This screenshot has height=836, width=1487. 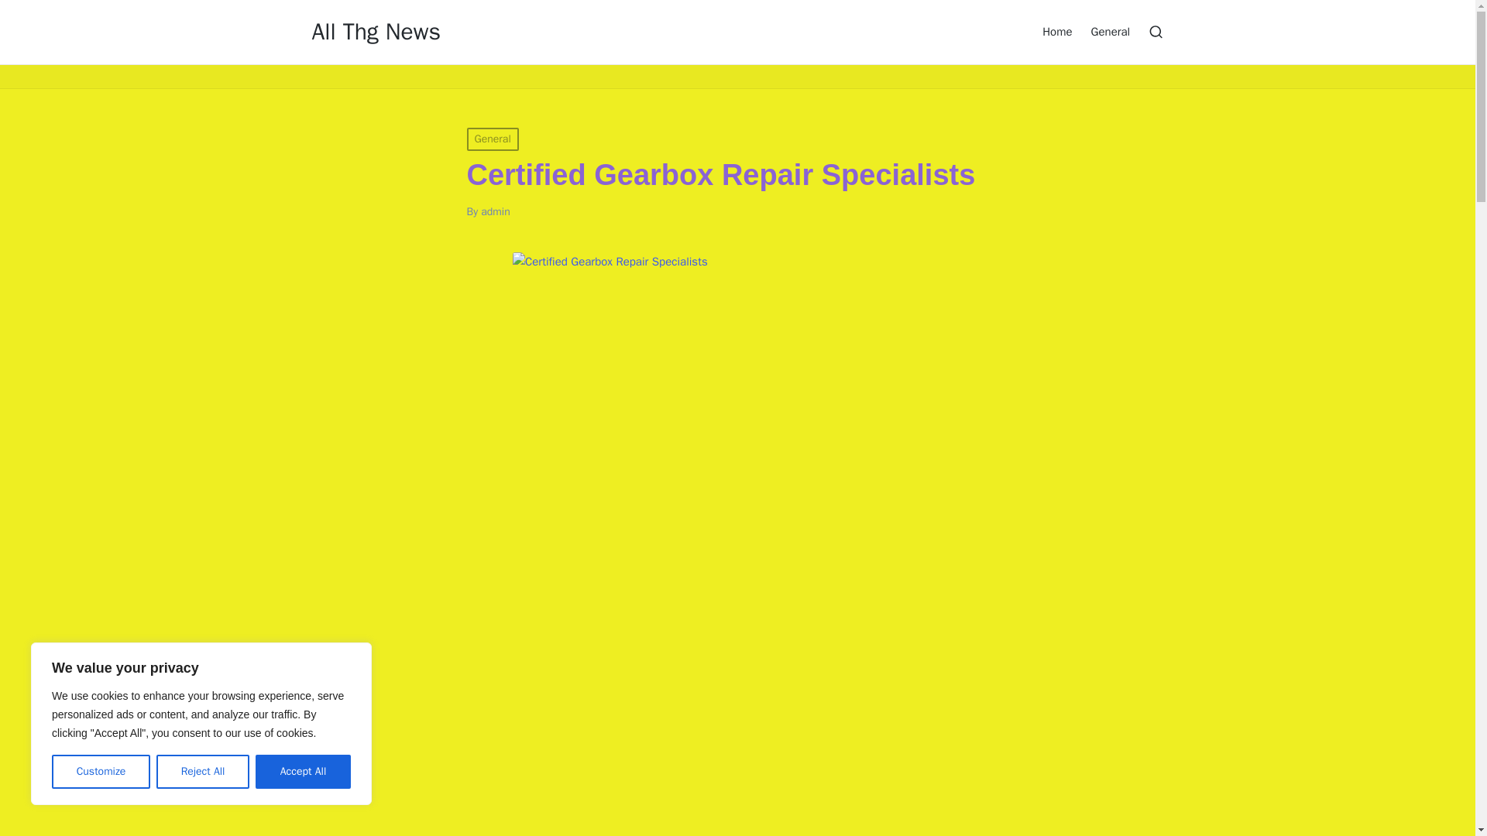 I want to click on Customize, so click(x=101, y=772).